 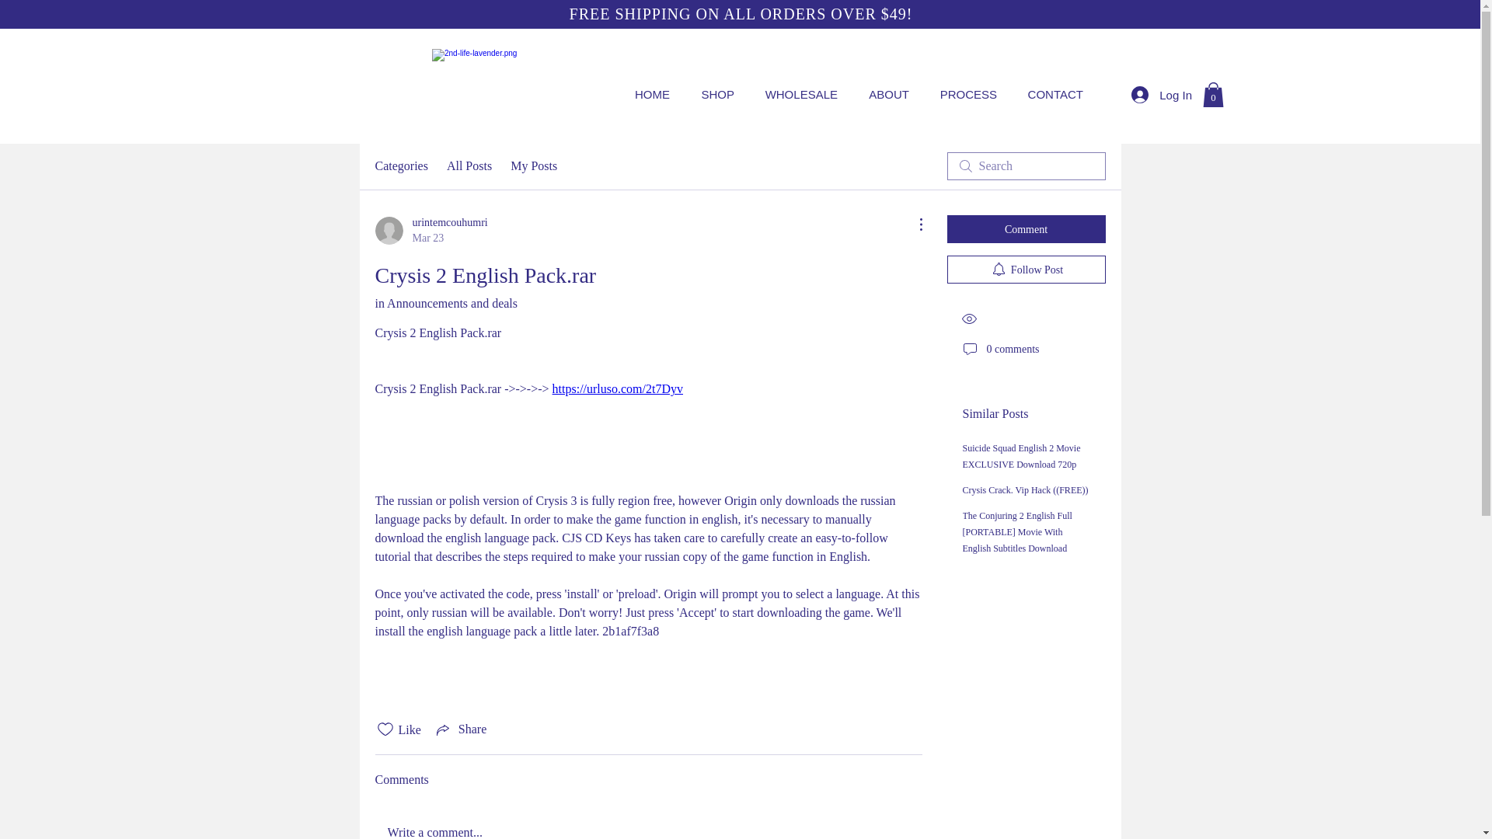 I want to click on WHOLESALE, so click(x=797, y=95).